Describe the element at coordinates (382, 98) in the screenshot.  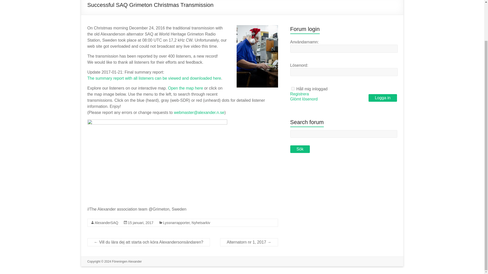
I see `Logga in` at that location.